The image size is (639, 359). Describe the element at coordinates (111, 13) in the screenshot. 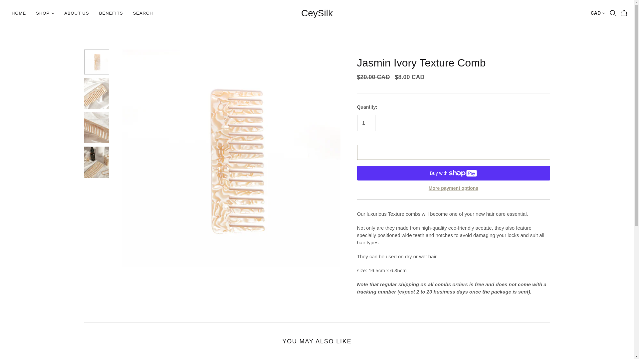

I see `BENEFITS` at that location.